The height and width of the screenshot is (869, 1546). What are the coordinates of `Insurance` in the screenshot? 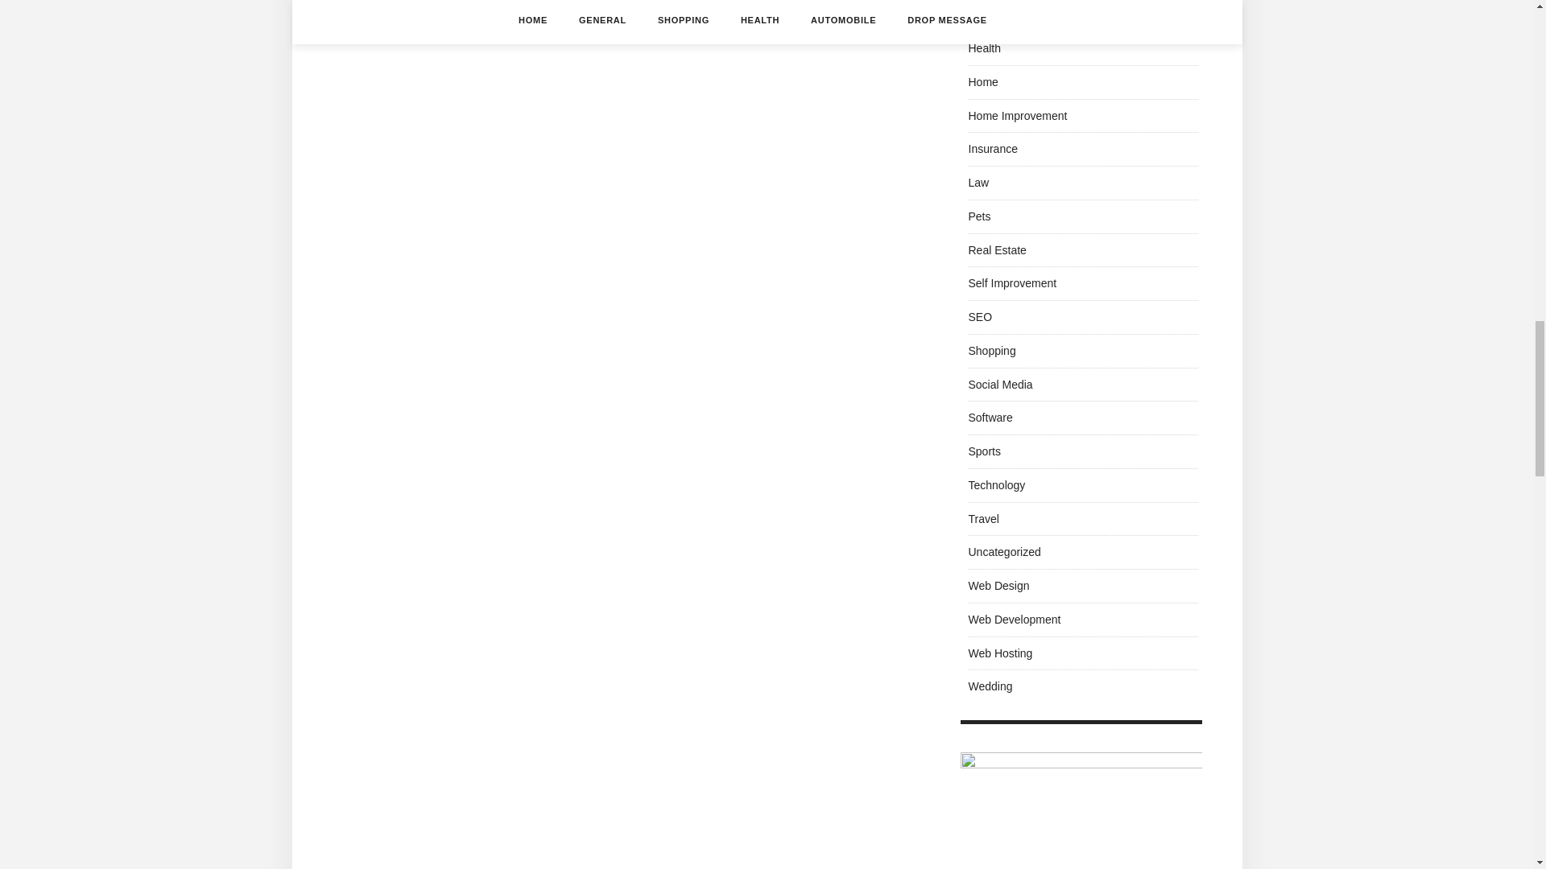 It's located at (992, 149).